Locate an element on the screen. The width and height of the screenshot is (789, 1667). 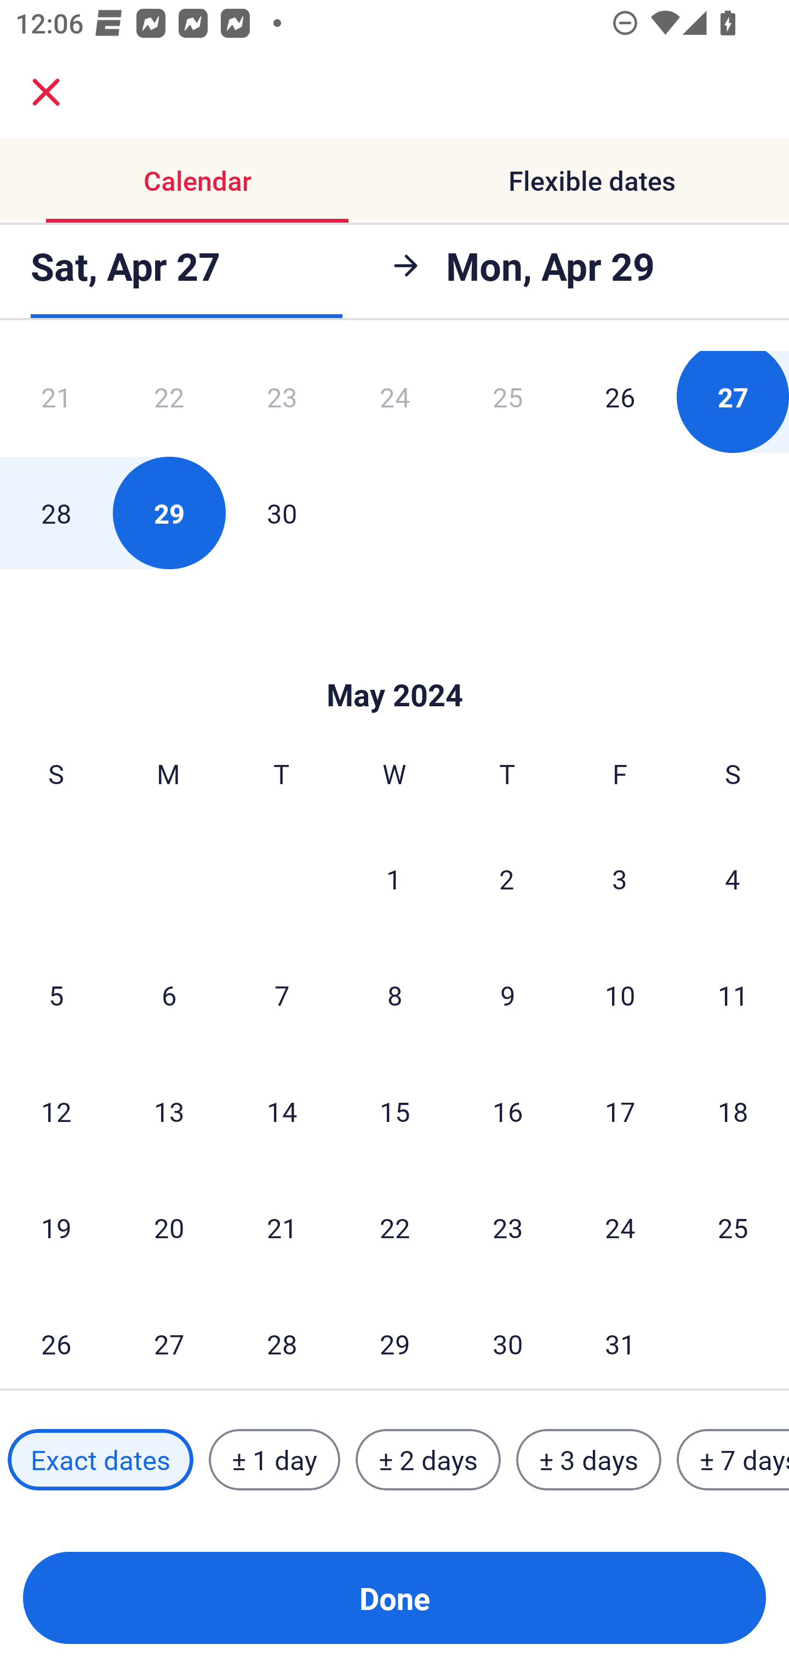
Exact dates is located at coordinates (100, 1459).